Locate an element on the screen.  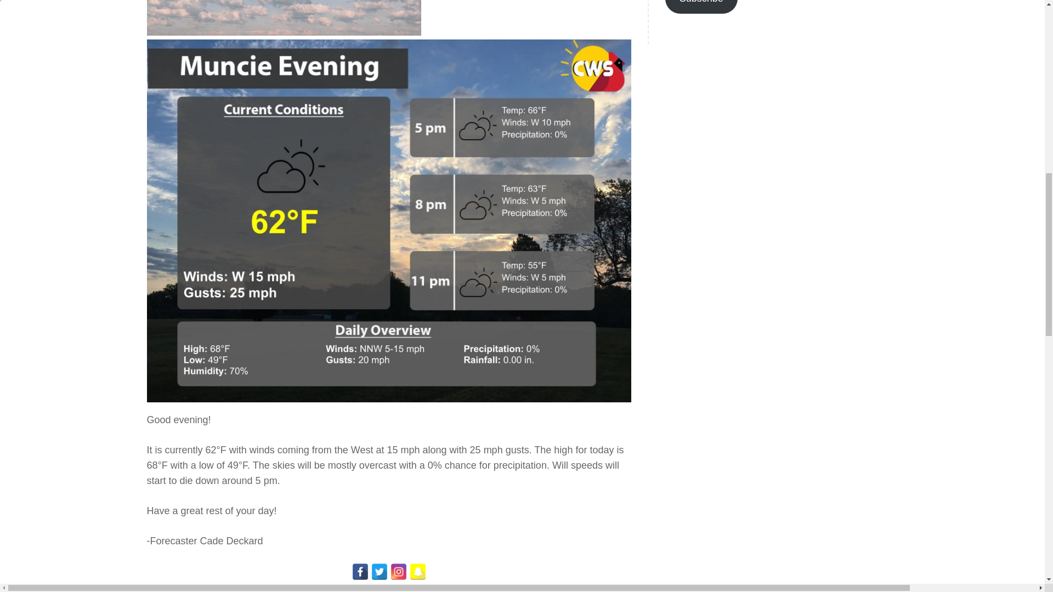
Instagram is located at coordinates (398, 572).